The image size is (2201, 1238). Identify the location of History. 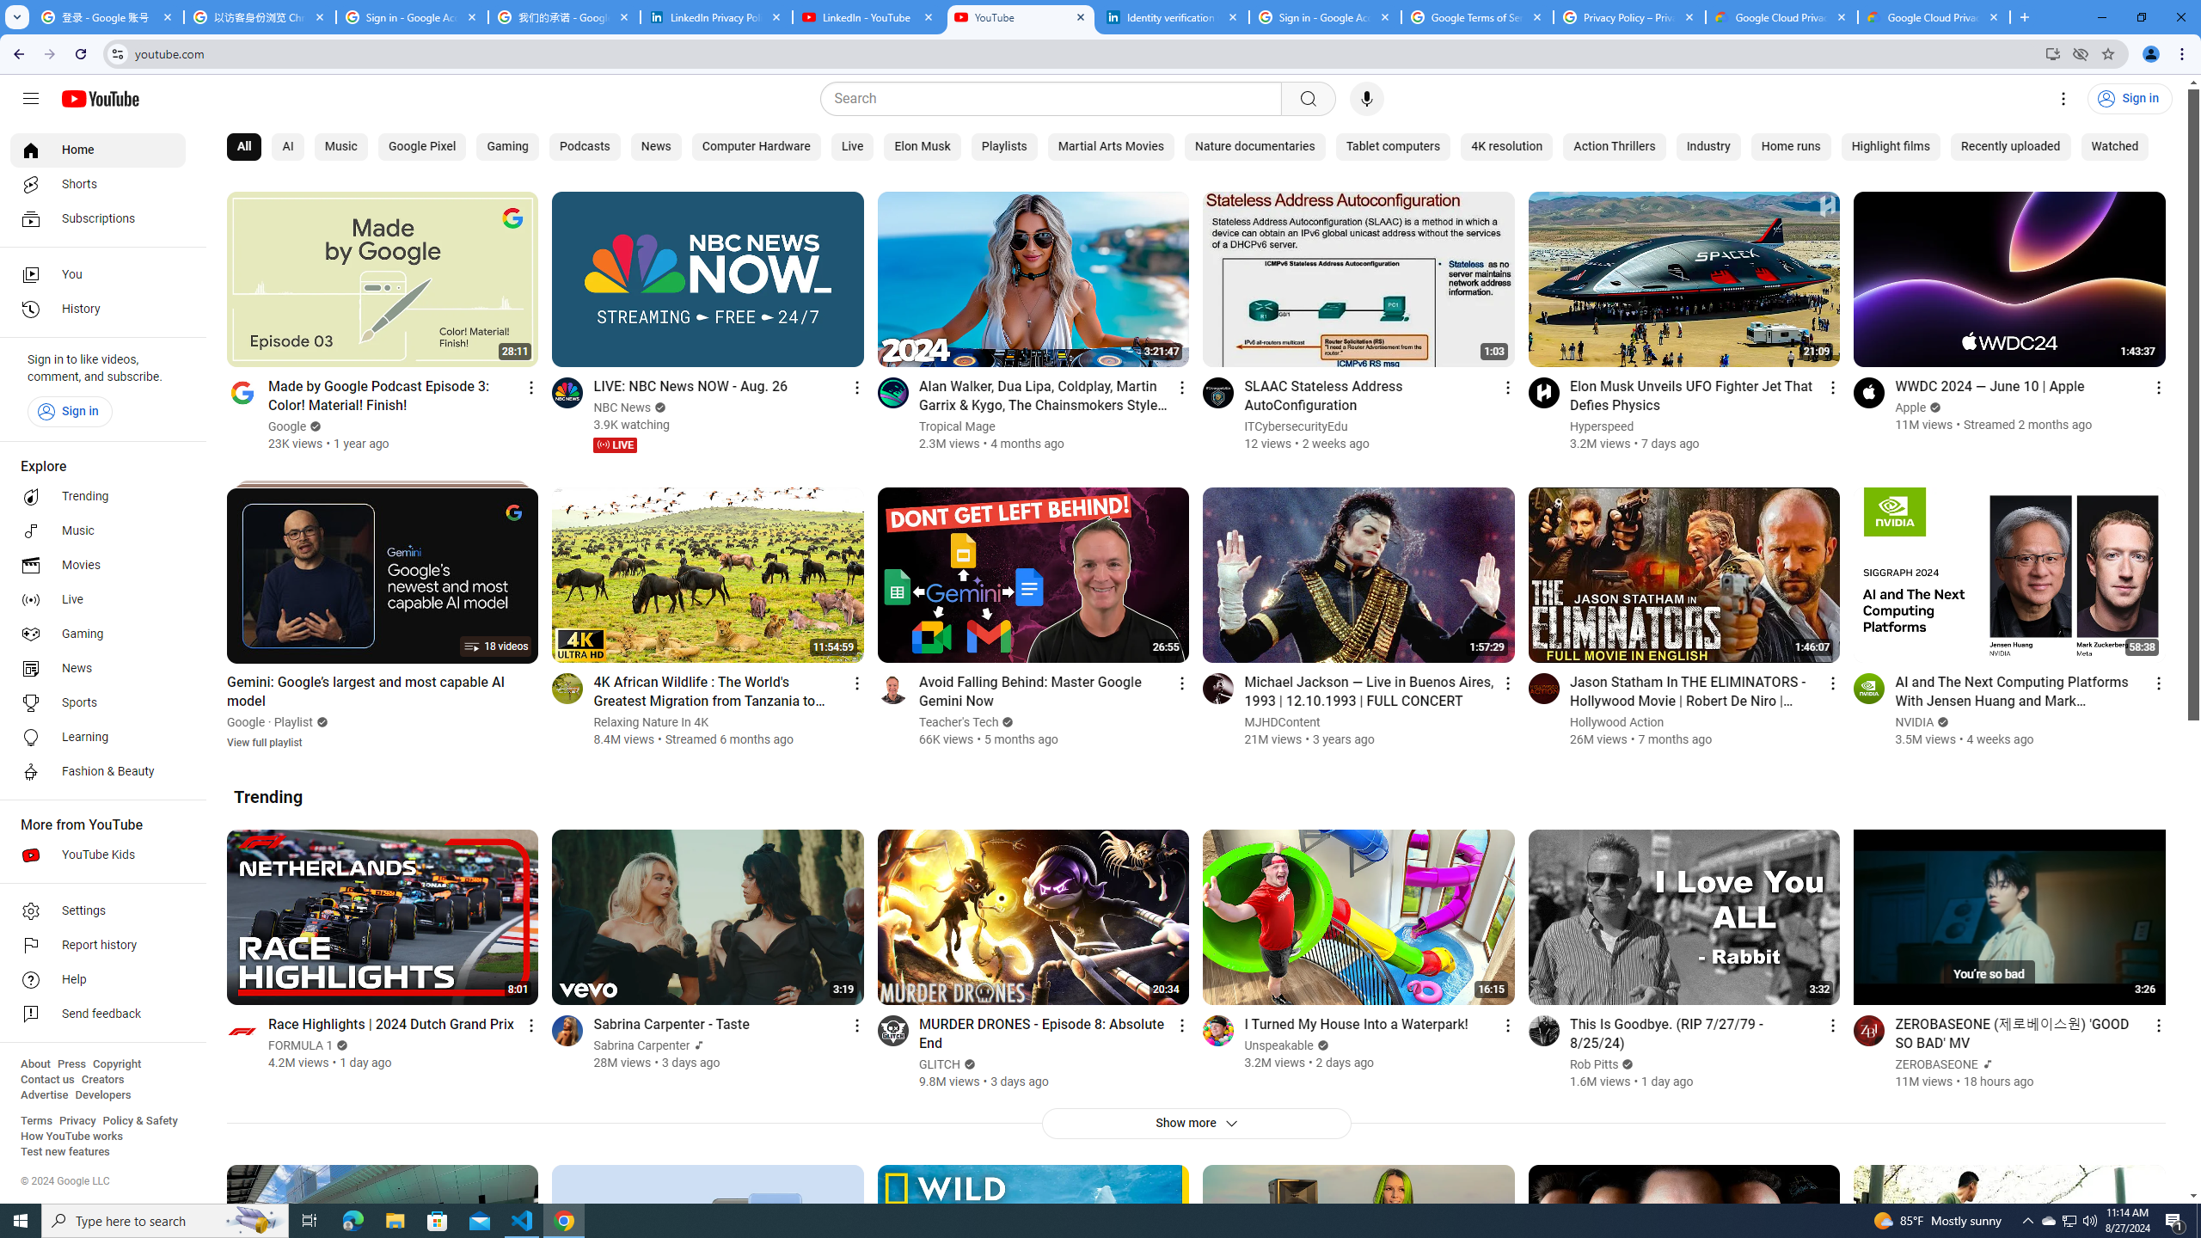
(98, 309).